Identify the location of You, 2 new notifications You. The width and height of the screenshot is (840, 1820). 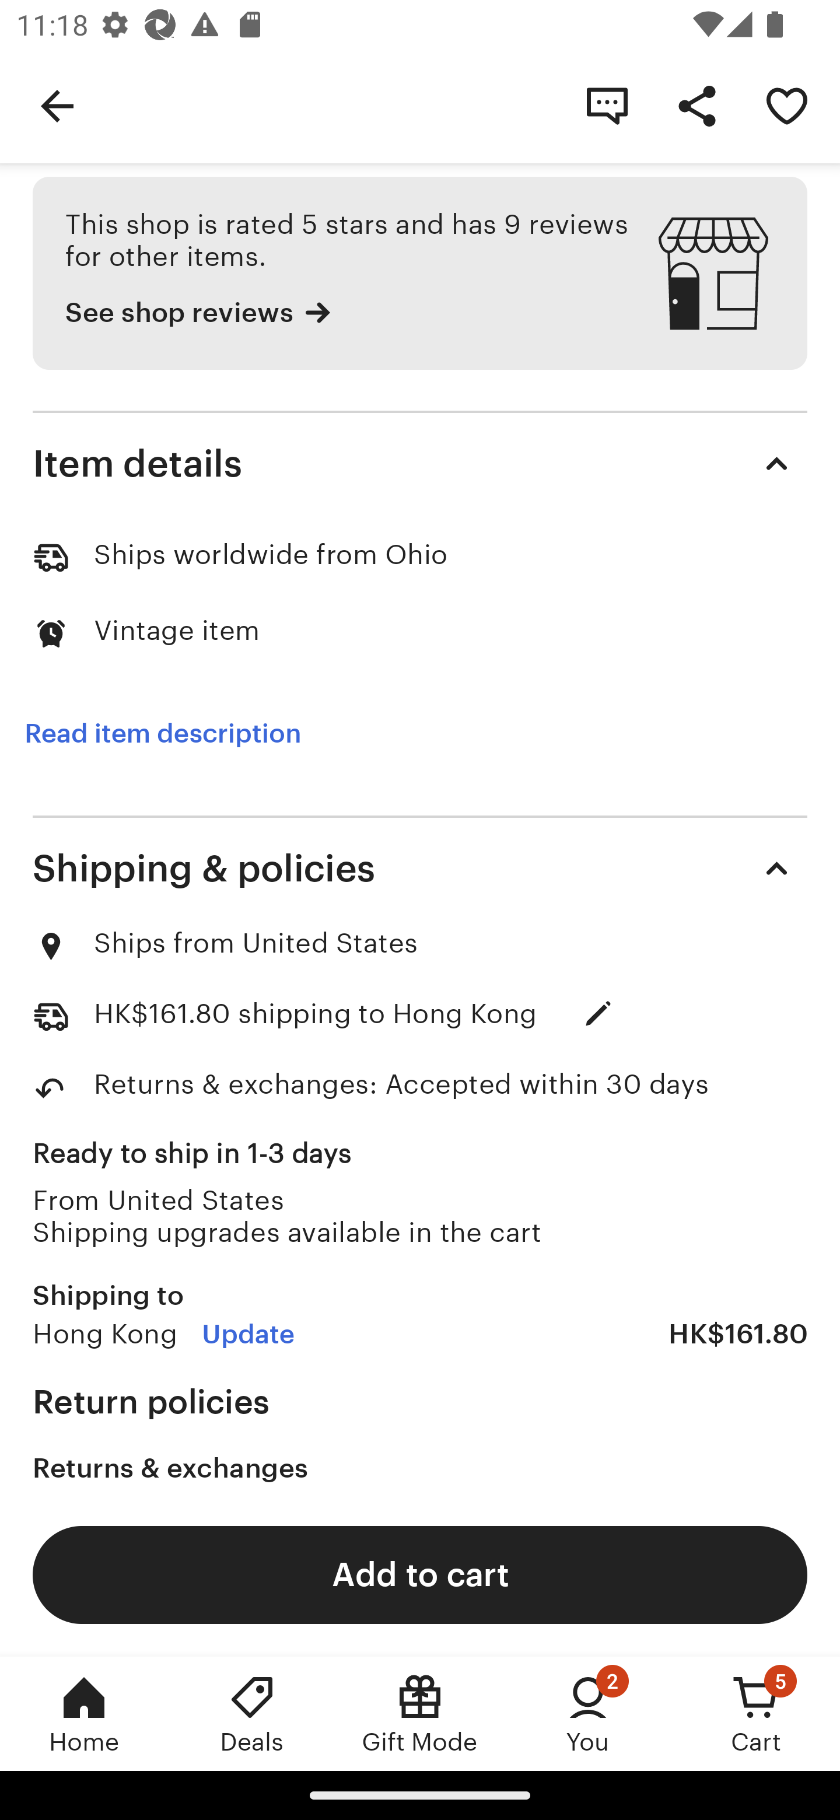
(588, 1713).